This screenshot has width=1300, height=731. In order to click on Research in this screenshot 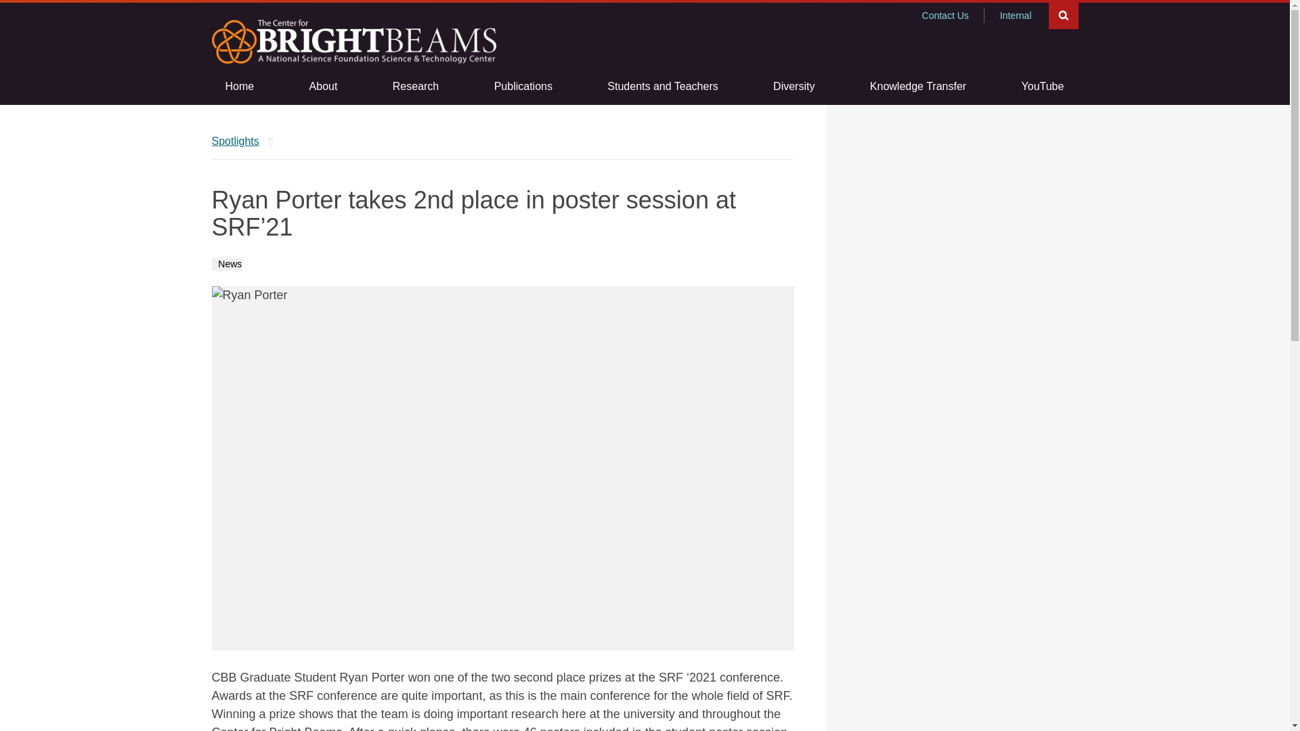, I will do `click(416, 87)`.